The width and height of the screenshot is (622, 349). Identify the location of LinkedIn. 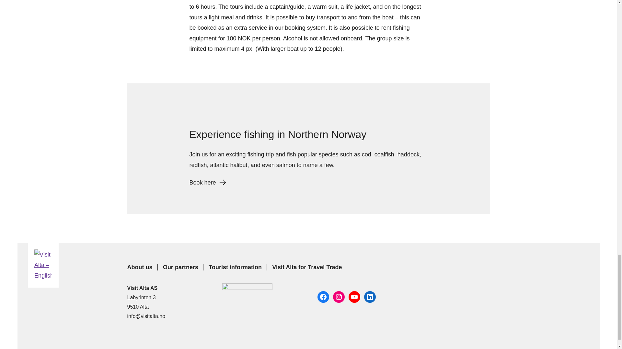
(370, 297).